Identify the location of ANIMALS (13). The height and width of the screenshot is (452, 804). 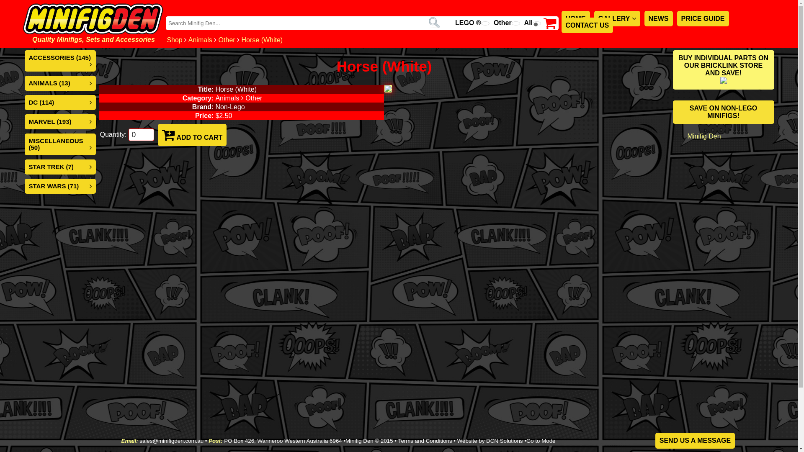
(49, 83).